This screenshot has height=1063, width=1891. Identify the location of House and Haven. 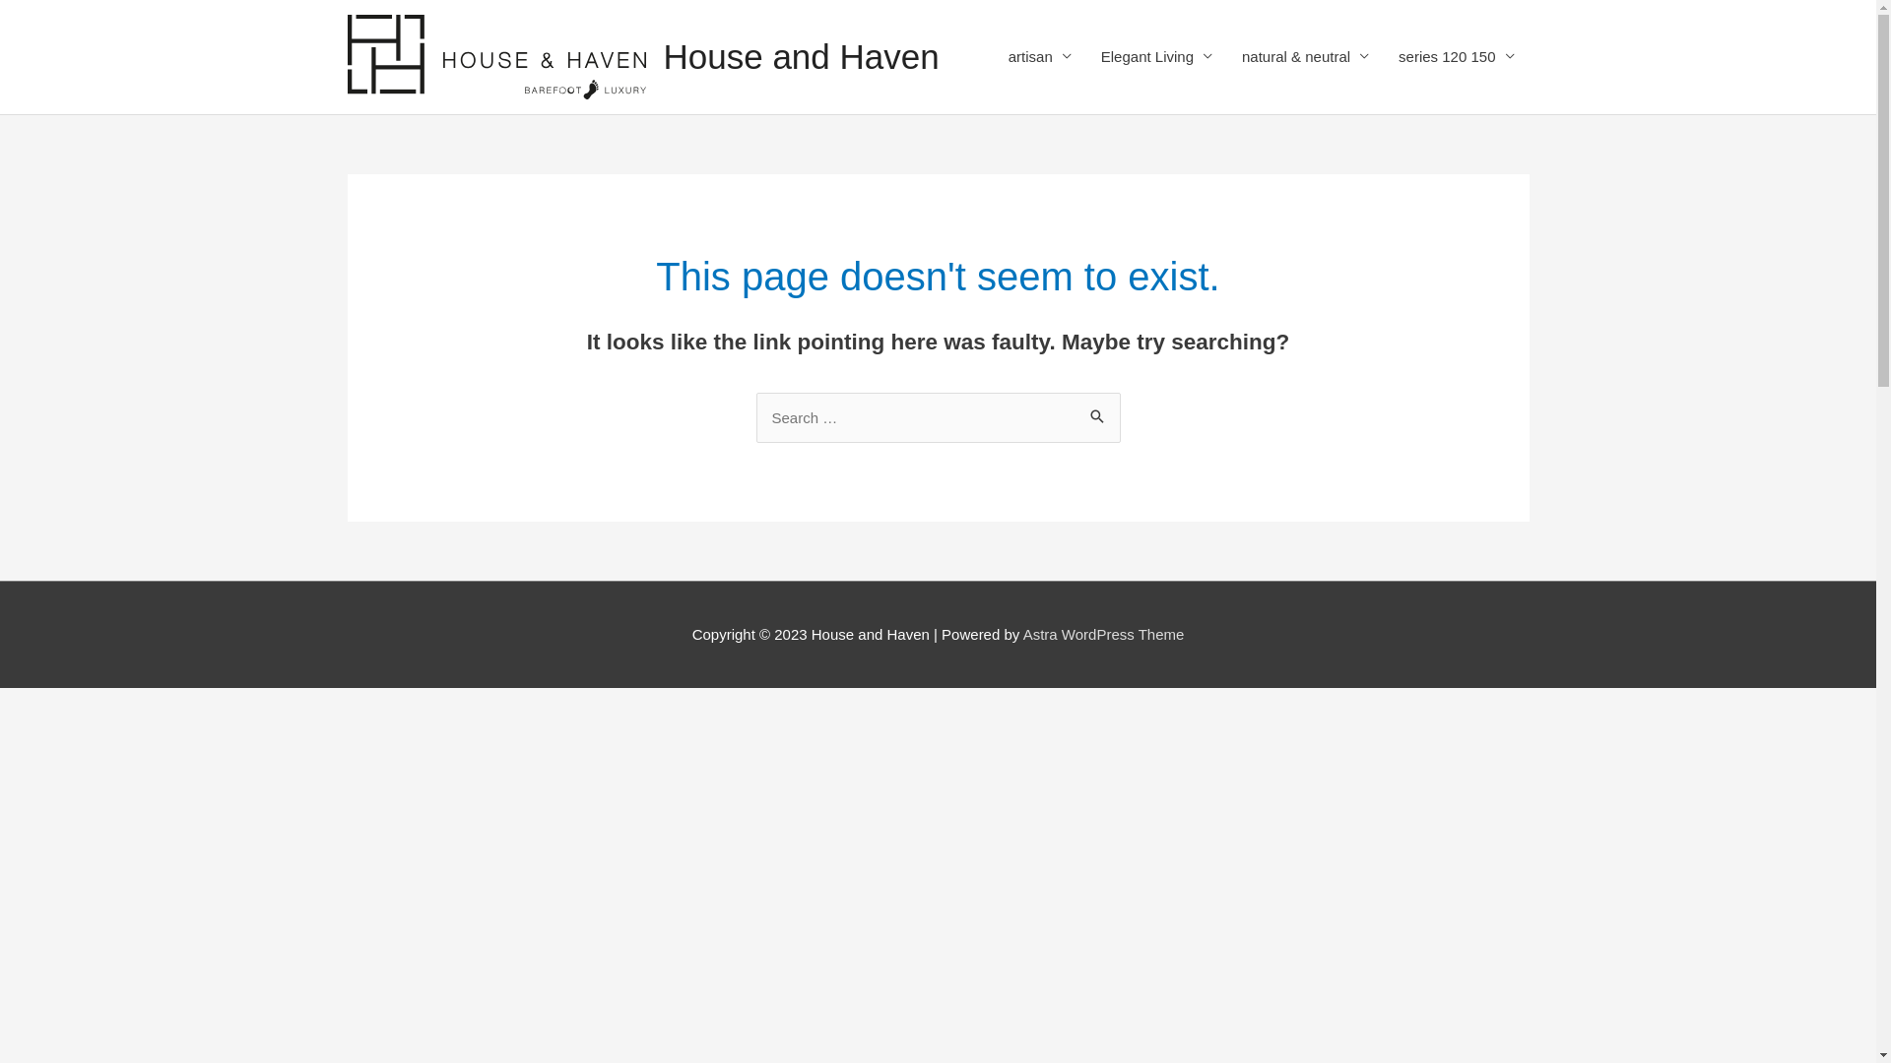
(802, 57).